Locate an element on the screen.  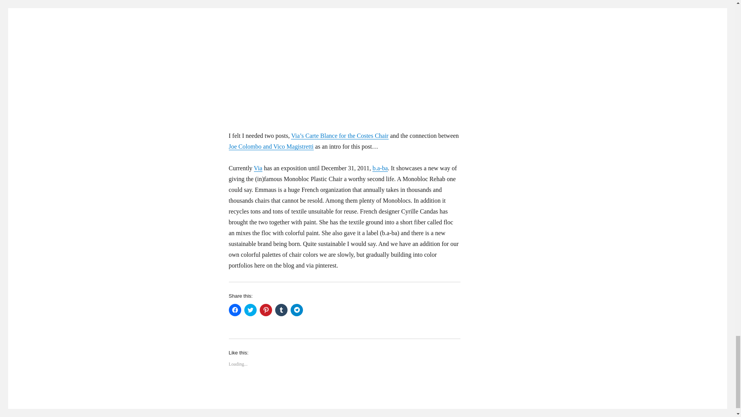
Via is located at coordinates (258, 168).